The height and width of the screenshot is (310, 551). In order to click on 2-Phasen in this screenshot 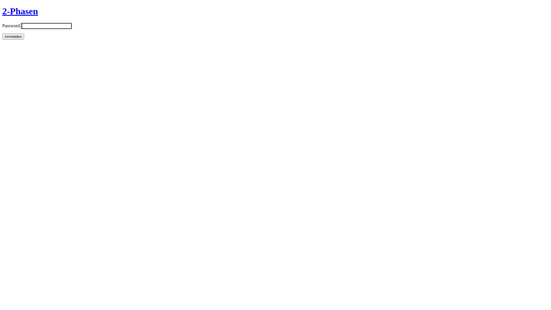, I will do `click(20, 11)`.